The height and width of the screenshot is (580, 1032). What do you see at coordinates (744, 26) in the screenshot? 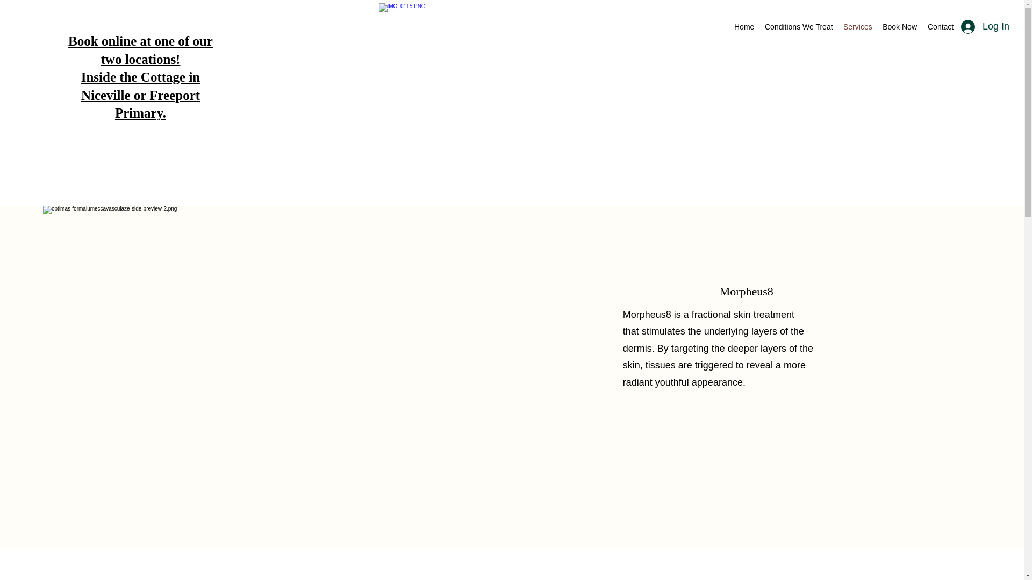
I see `Home` at bounding box center [744, 26].